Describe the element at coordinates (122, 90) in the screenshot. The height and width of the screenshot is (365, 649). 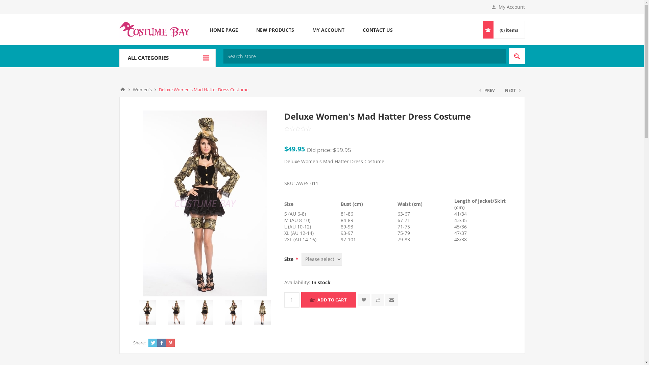
I see `Home` at that location.